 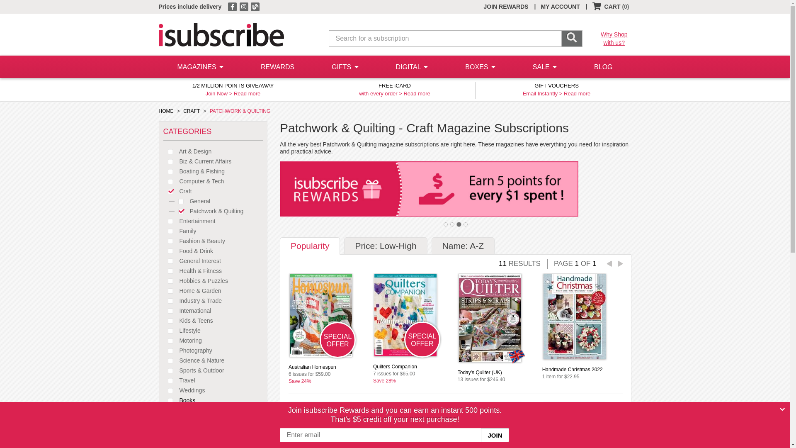 What do you see at coordinates (188, 321) in the screenshot?
I see `Kids & Teens` at bounding box center [188, 321].